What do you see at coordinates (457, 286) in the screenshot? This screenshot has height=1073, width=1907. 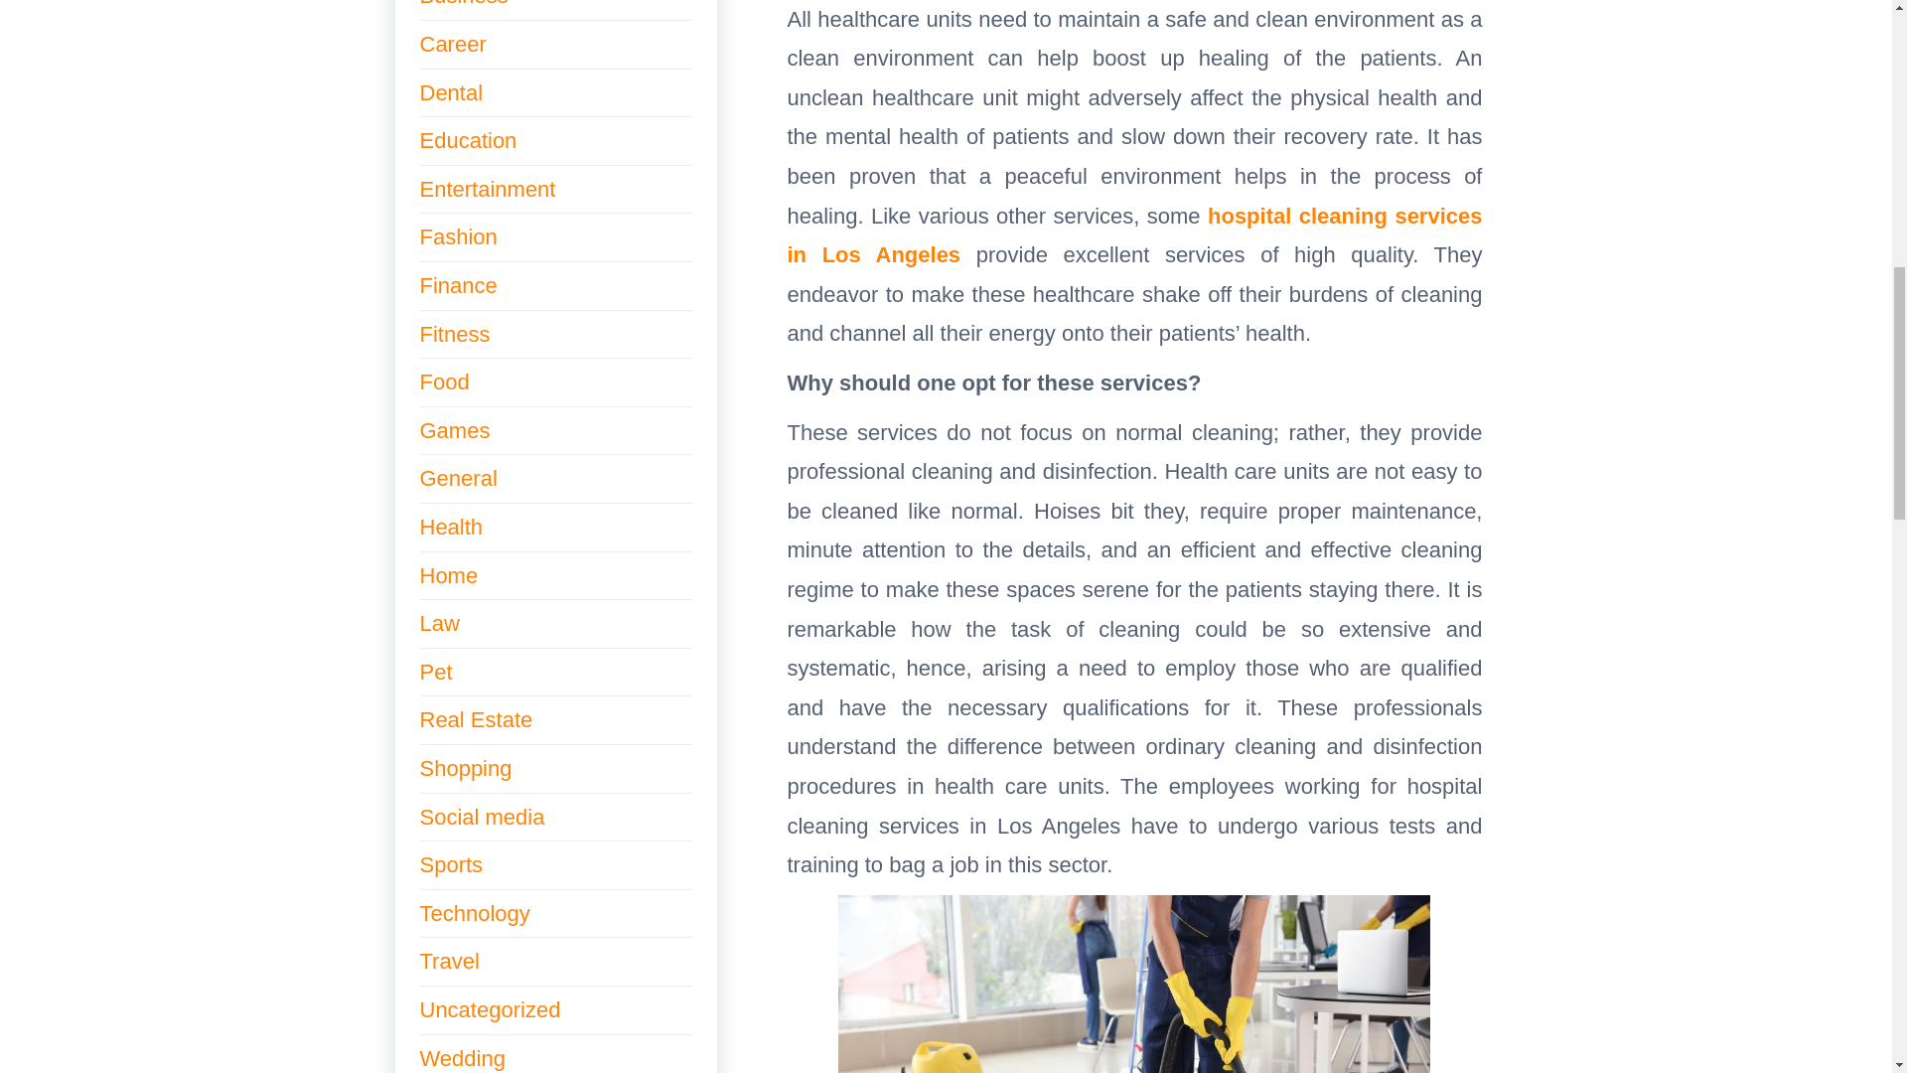 I see `Finance` at bounding box center [457, 286].